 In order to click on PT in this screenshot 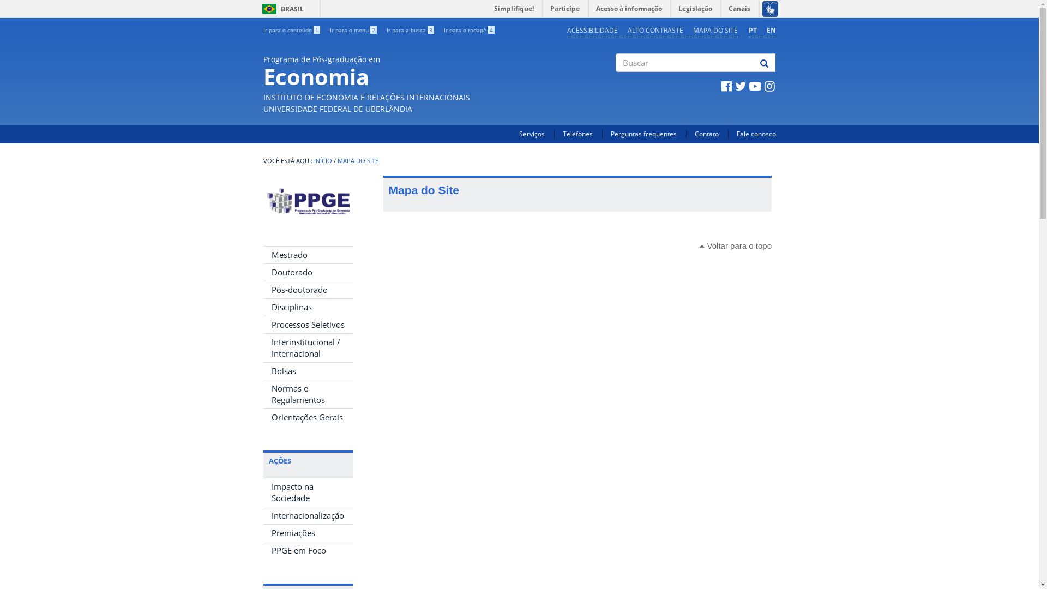, I will do `click(753, 31)`.